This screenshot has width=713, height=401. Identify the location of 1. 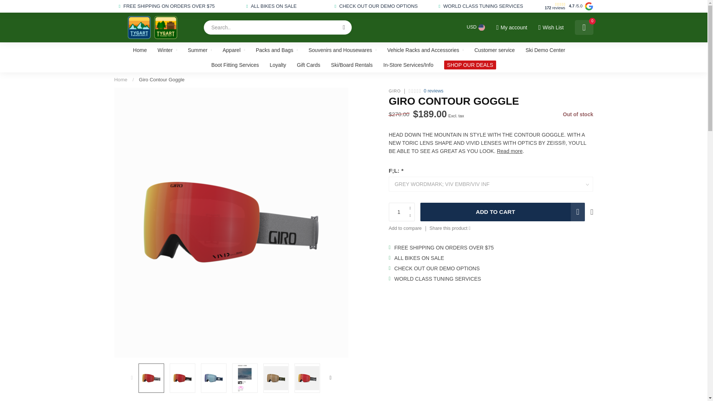
(402, 212).